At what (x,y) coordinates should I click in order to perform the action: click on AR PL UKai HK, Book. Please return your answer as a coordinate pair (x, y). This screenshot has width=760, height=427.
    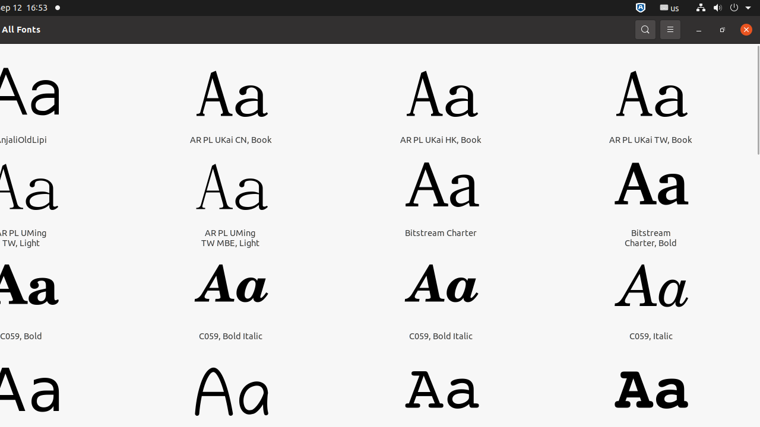
    Looking at the image, I should click on (441, 140).